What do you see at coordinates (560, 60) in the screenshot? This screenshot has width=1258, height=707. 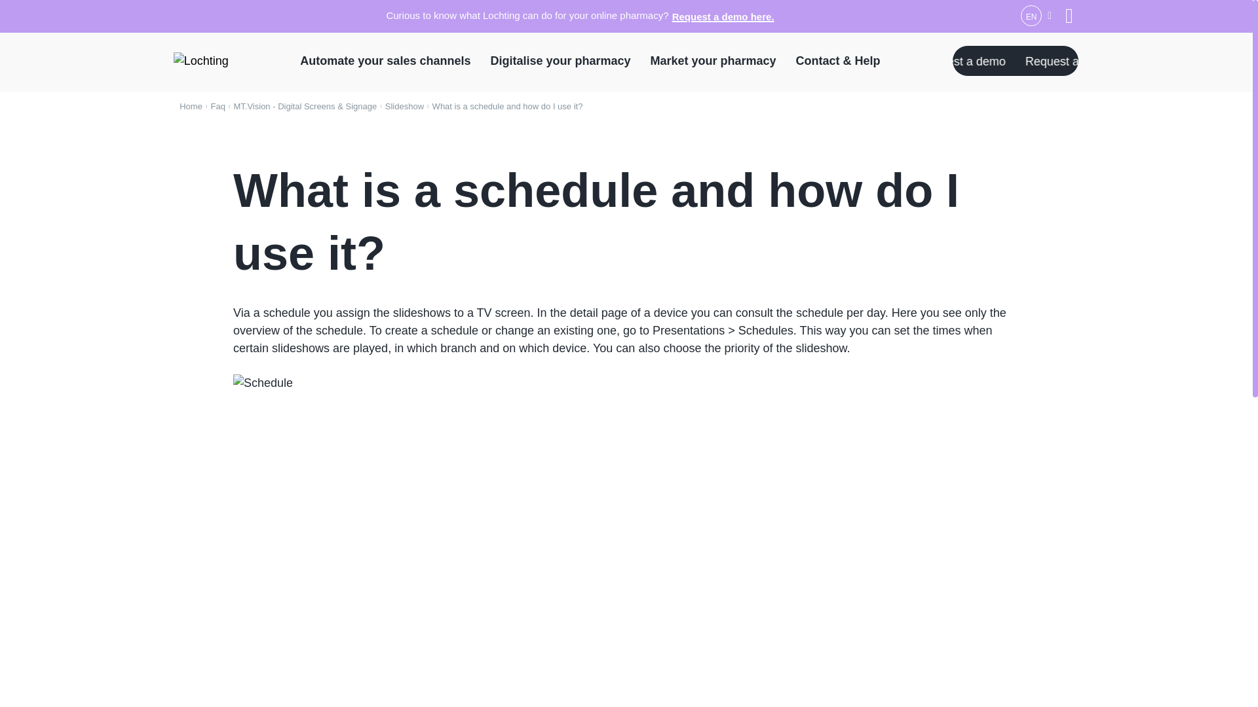 I see `Digitalise your pharmacy` at bounding box center [560, 60].